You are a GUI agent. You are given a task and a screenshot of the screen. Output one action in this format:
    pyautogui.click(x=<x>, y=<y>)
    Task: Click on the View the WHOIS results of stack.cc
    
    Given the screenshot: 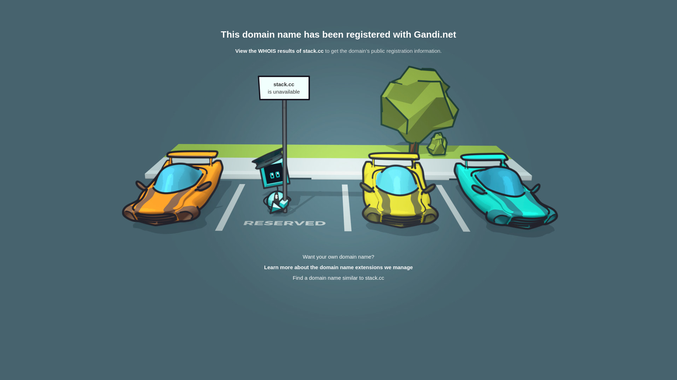 What is the action you would take?
    pyautogui.click(x=279, y=51)
    